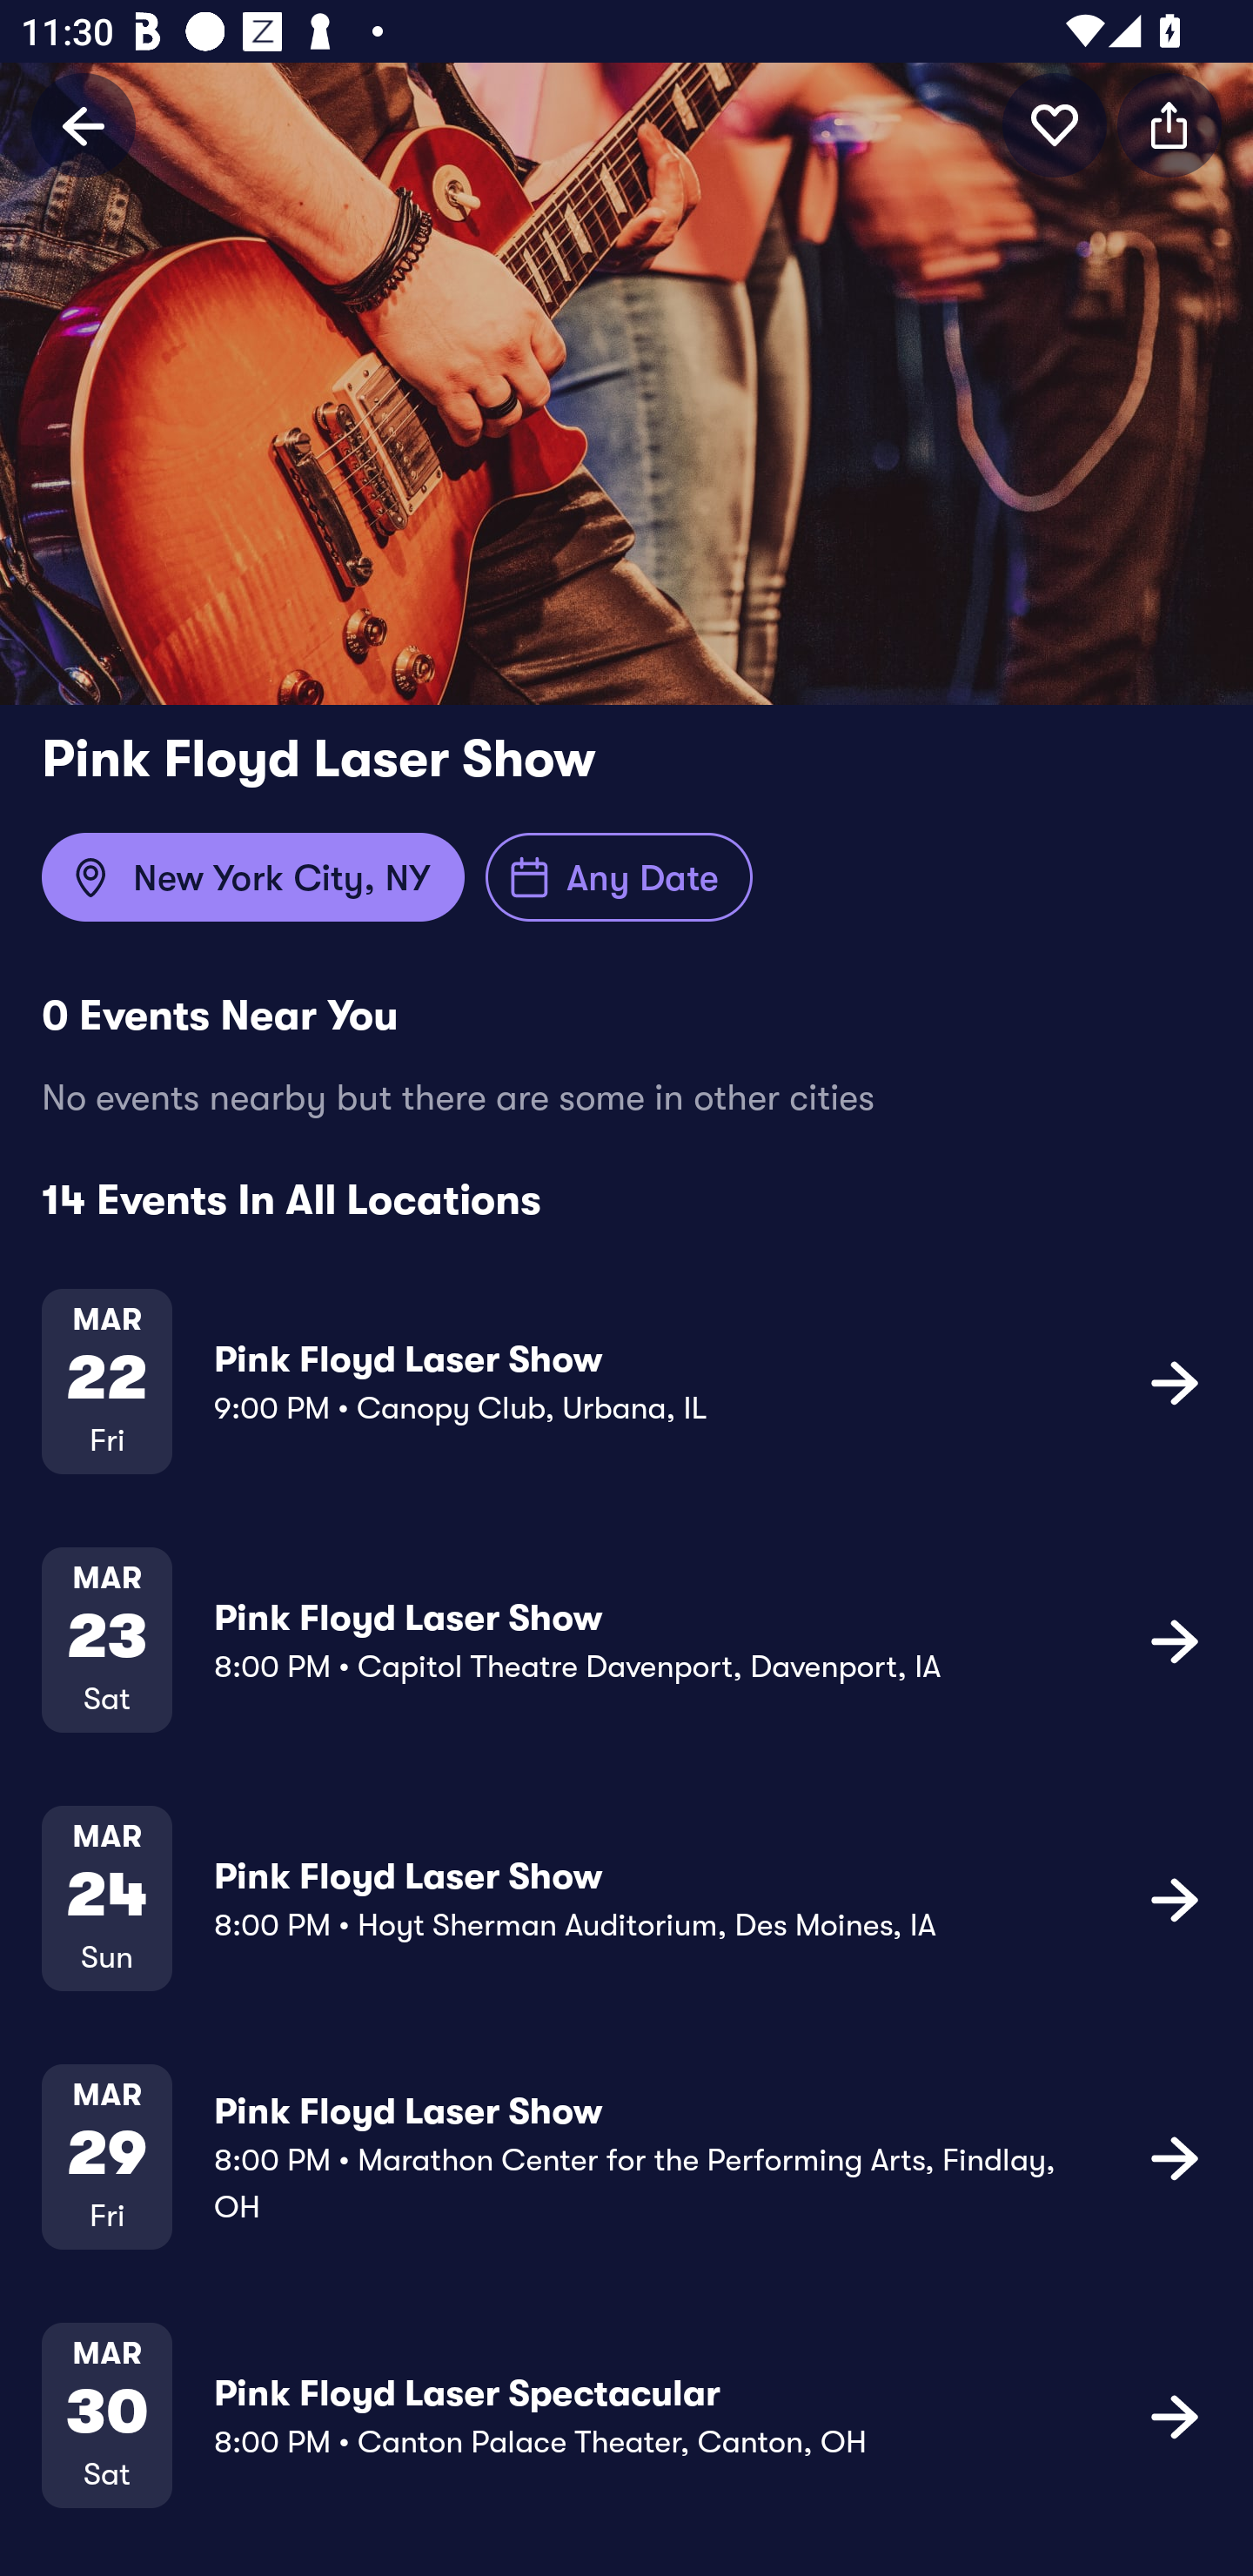 This screenshot has width=1253, height=2576. I want to click on New York City, NY, so click(252, 877).